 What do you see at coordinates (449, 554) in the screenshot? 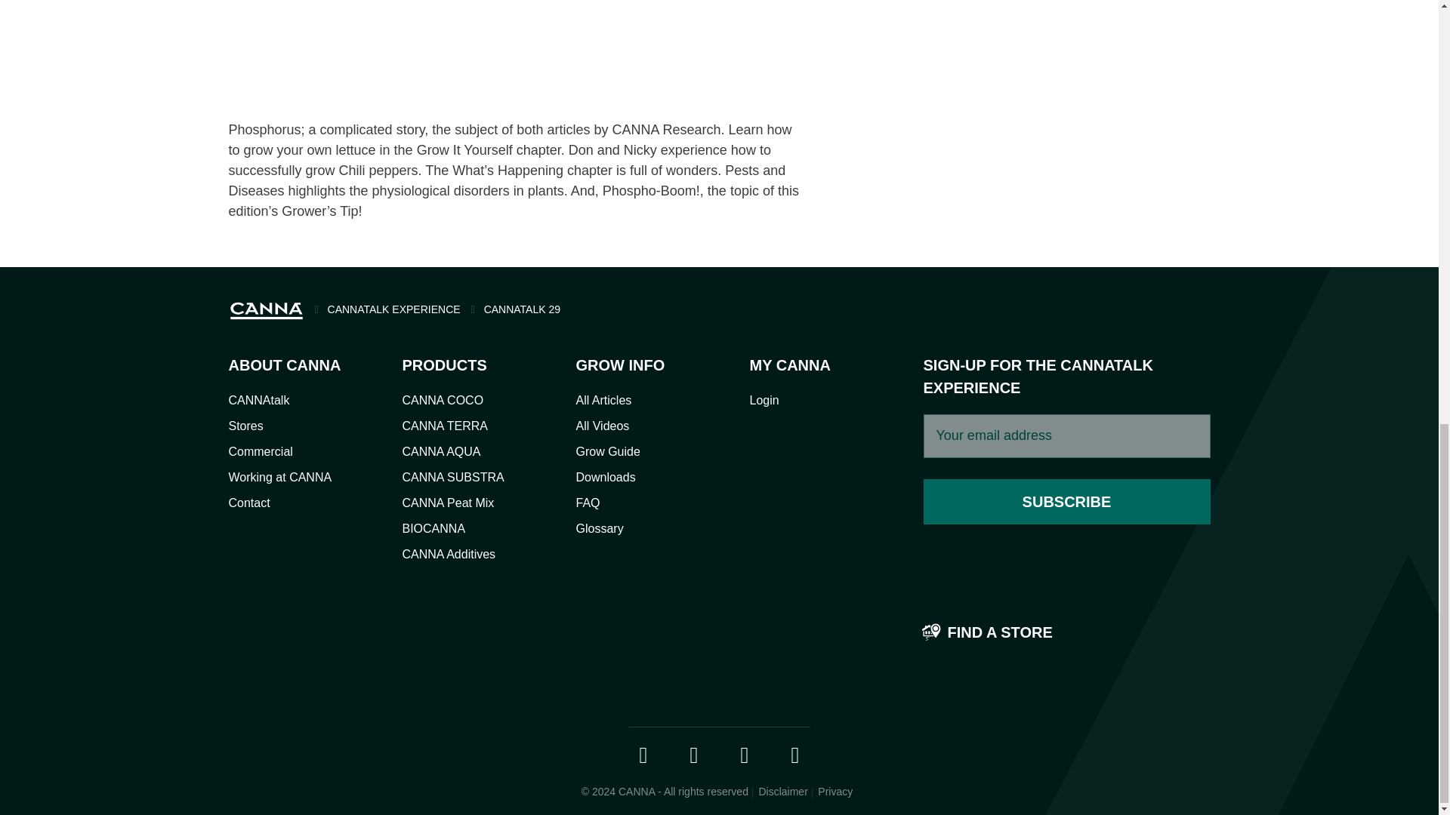
I see `CANNA Additives` at bounding box center [449, 554].